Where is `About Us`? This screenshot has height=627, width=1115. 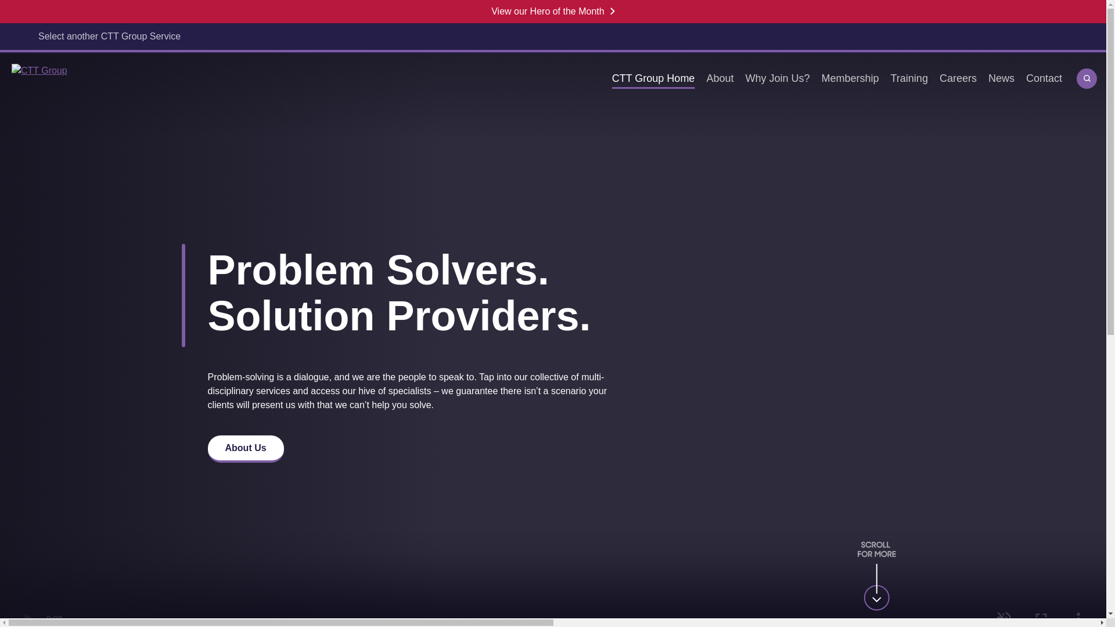
About Us is located at coordinates (246, 449).